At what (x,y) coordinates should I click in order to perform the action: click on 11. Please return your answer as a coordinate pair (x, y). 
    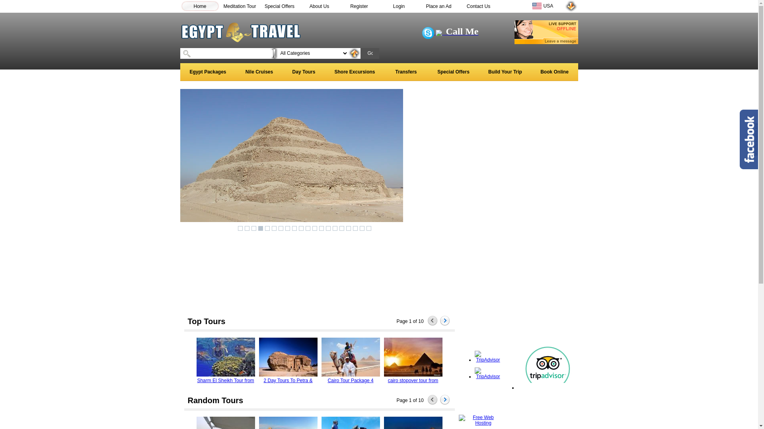
    Looking at the image, I should click on (308, 228).